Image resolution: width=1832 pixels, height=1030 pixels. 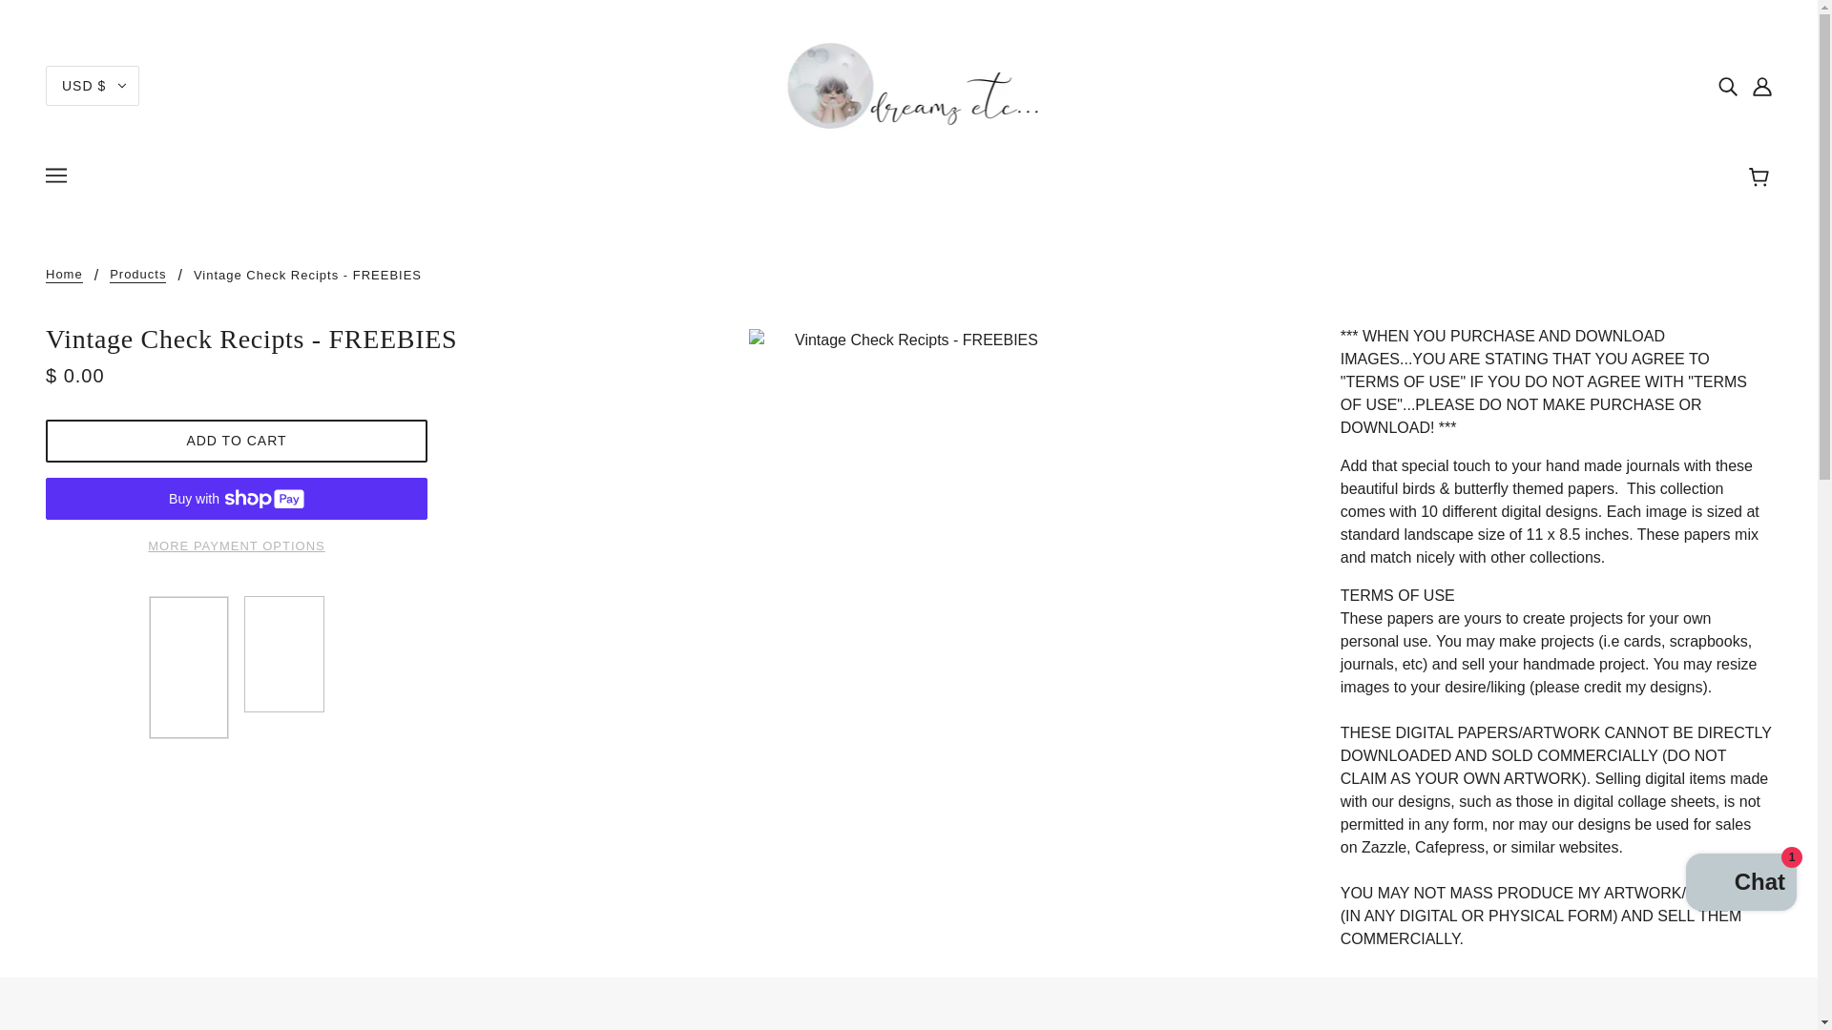 What do you see at coordinates (237, 441) in the screenshot?
I see `ADD TO CART` at bounding box center [237, 441].